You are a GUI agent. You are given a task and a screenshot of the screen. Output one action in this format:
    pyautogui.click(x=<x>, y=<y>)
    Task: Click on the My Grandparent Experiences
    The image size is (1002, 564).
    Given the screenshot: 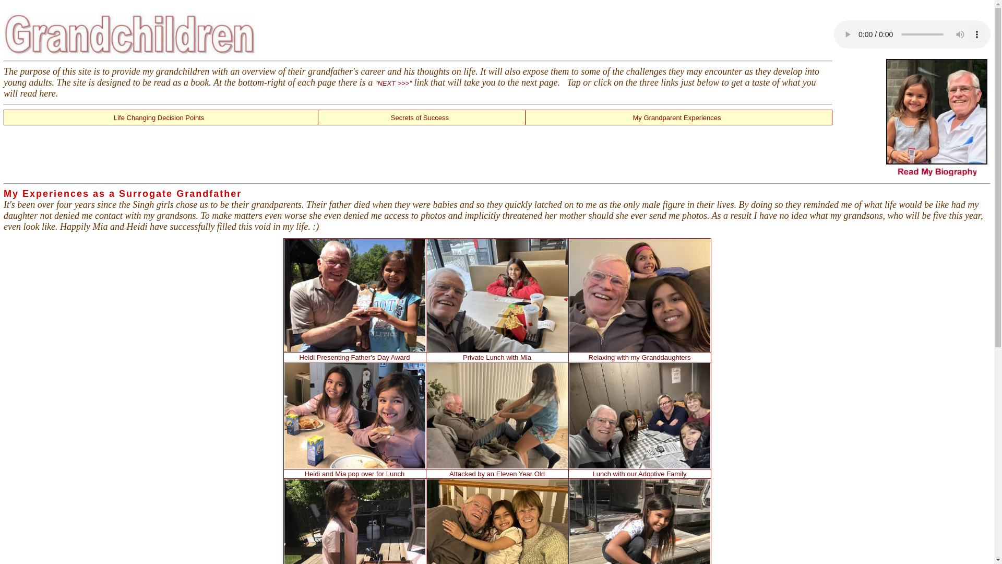 What is the action you would take?
    pyautogui.click(x=676, y=118)
    